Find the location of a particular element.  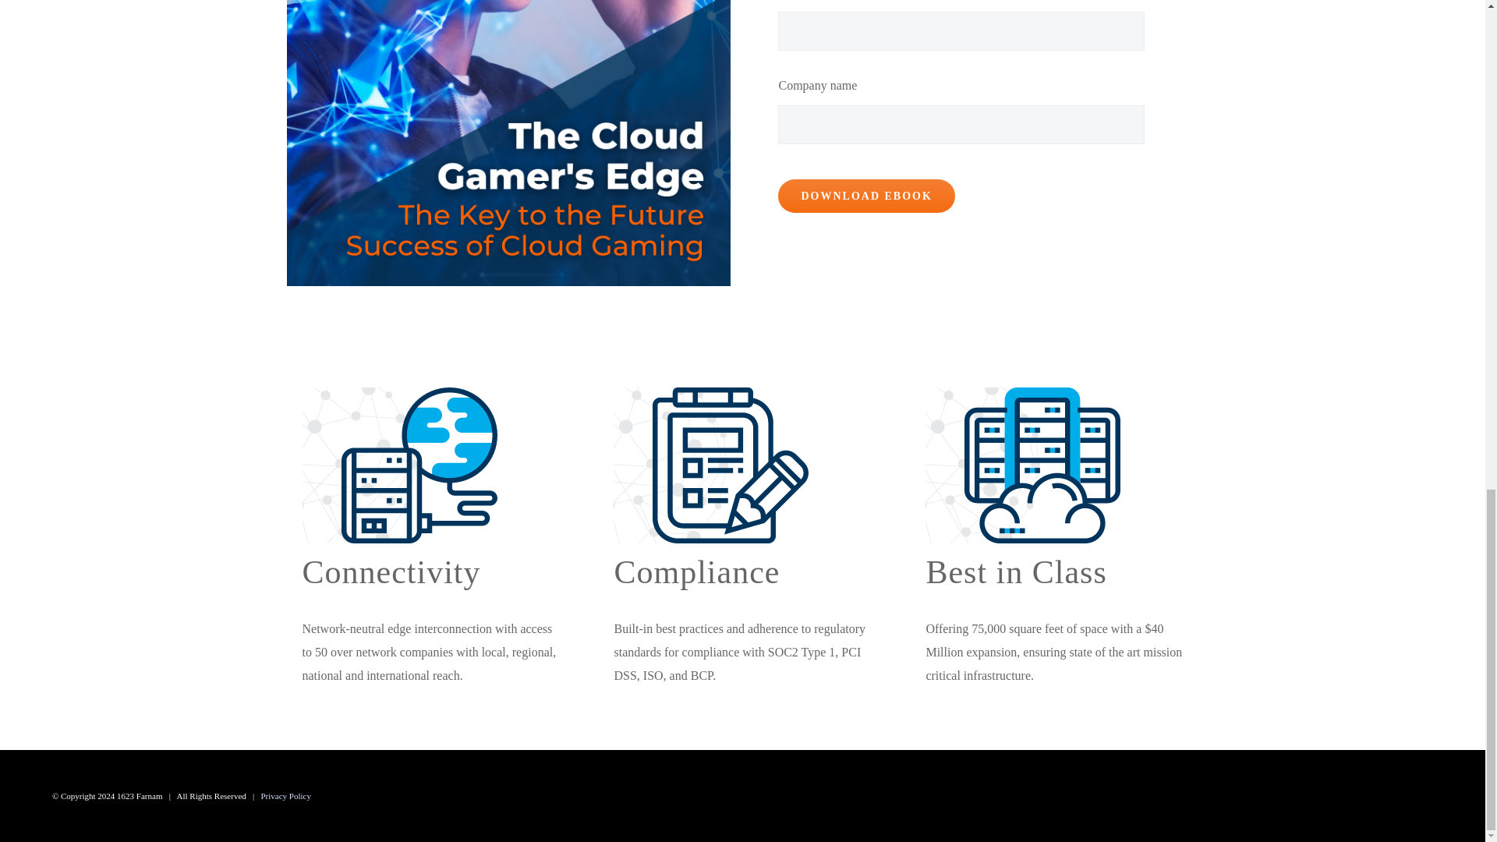

Privacy Policy is located at coordinates (285, 796).